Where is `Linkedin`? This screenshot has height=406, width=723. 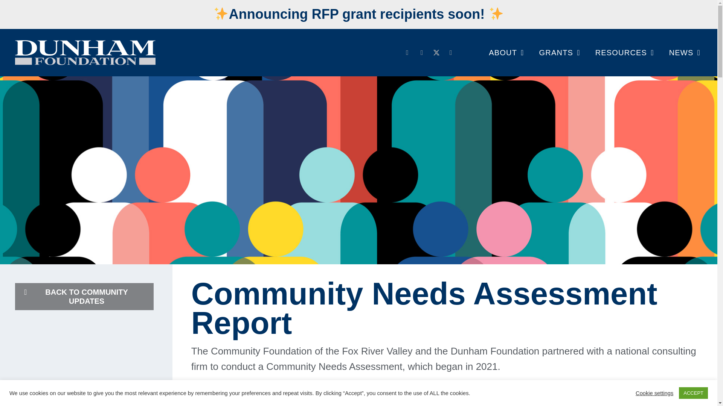
Linkedin is located at coordinates (422, 53).